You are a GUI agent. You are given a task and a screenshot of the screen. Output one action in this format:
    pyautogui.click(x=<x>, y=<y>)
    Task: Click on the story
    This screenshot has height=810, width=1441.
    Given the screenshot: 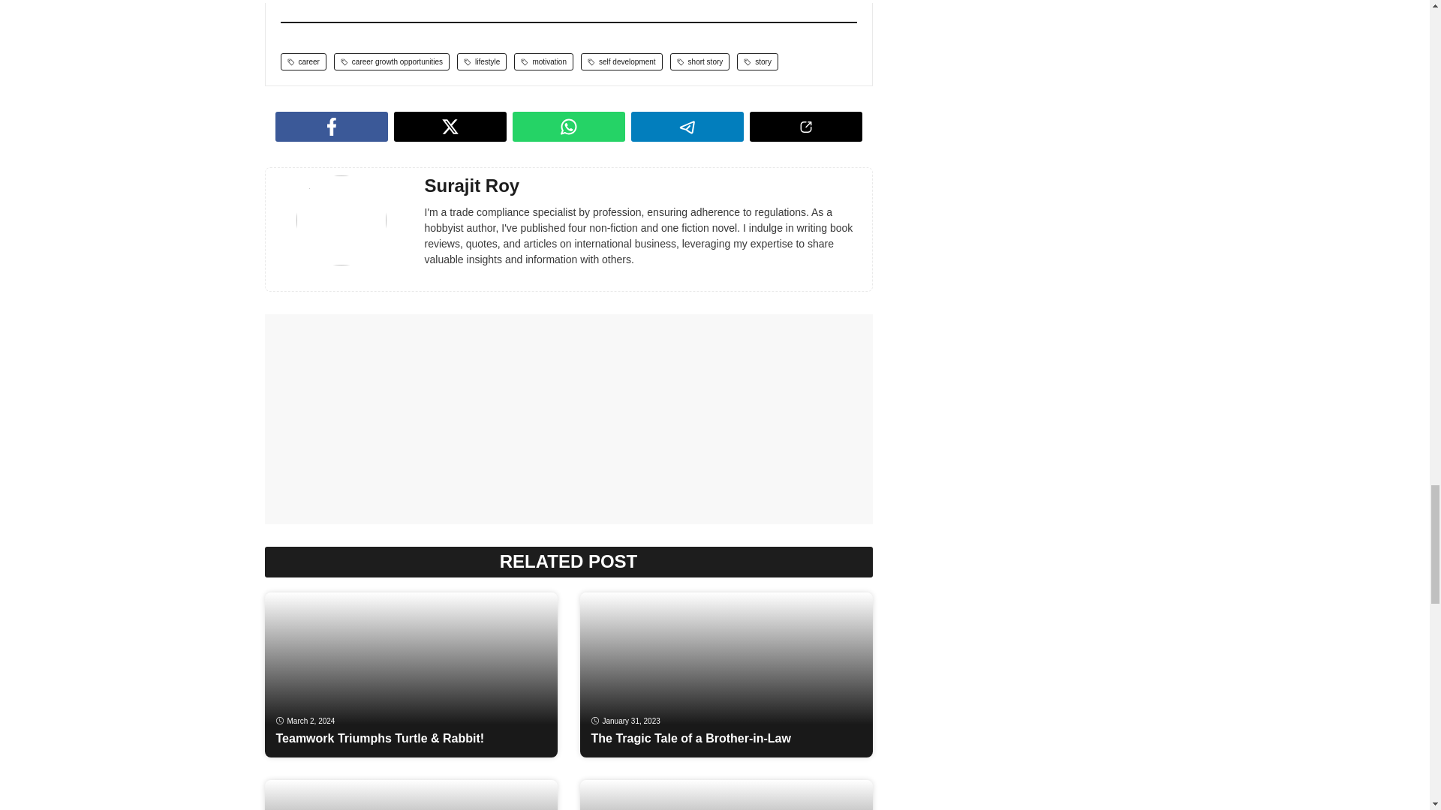 What is the action you would take?
    pyautogui.click(x=757, y=61)
    